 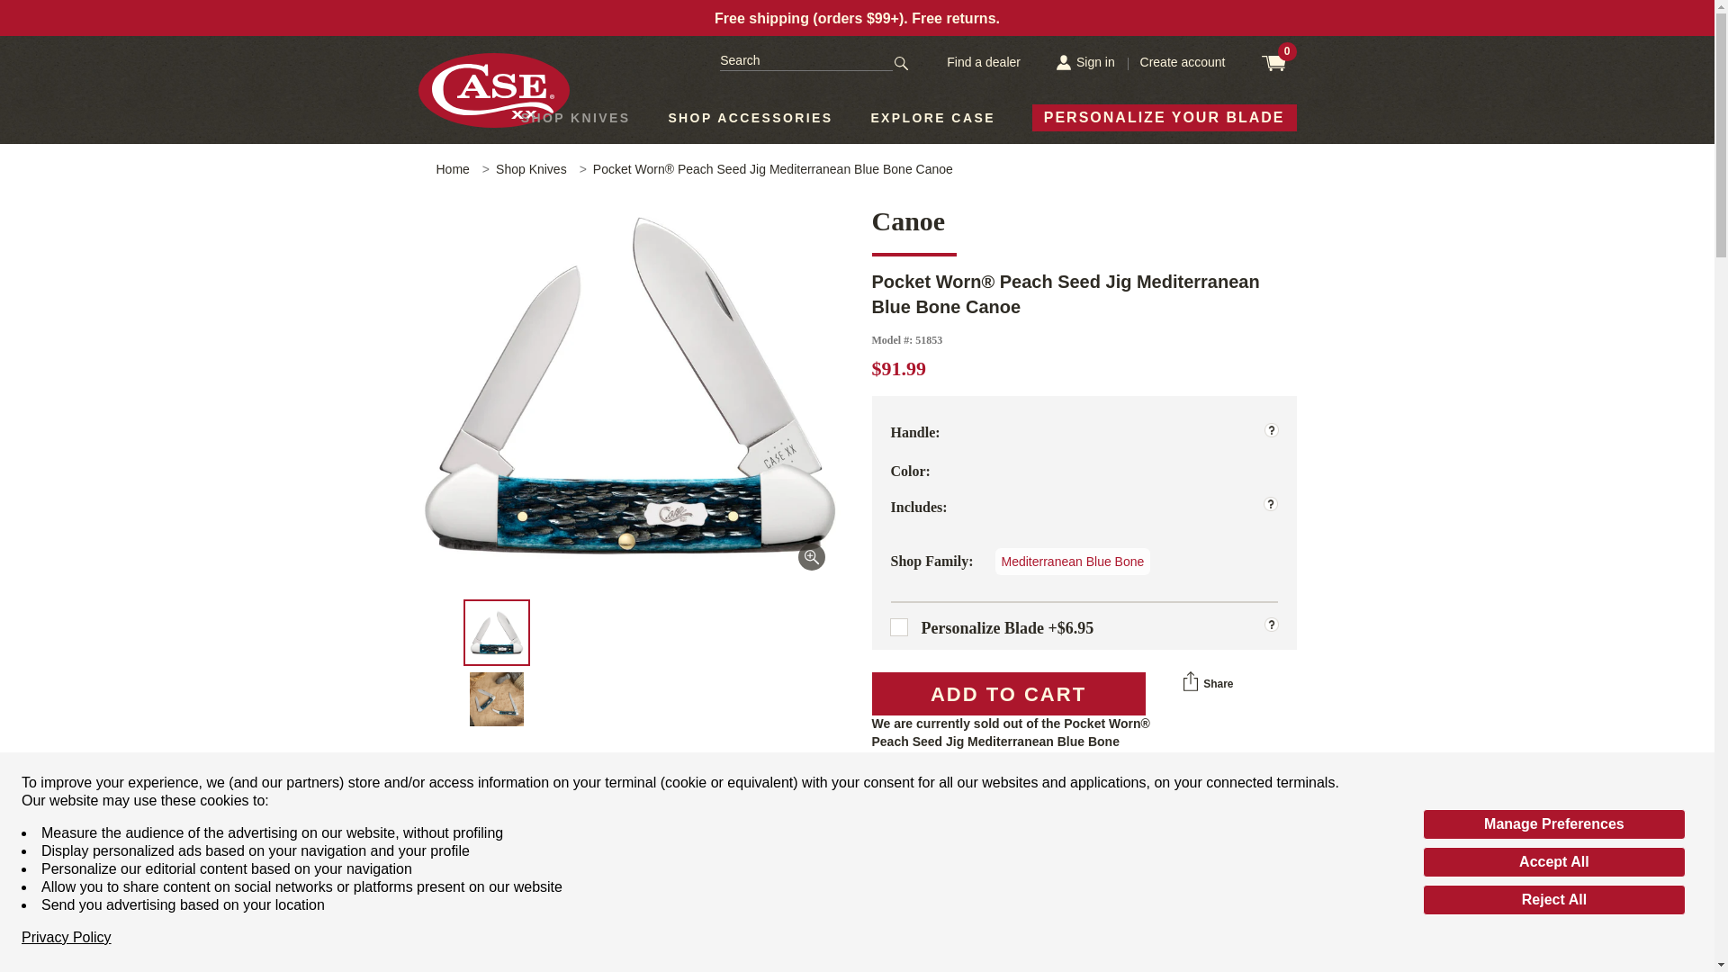 What do you see at coordinates (1553, 900) in the screenshot?
I see `Reject All` at bounding box center [1553, 900].